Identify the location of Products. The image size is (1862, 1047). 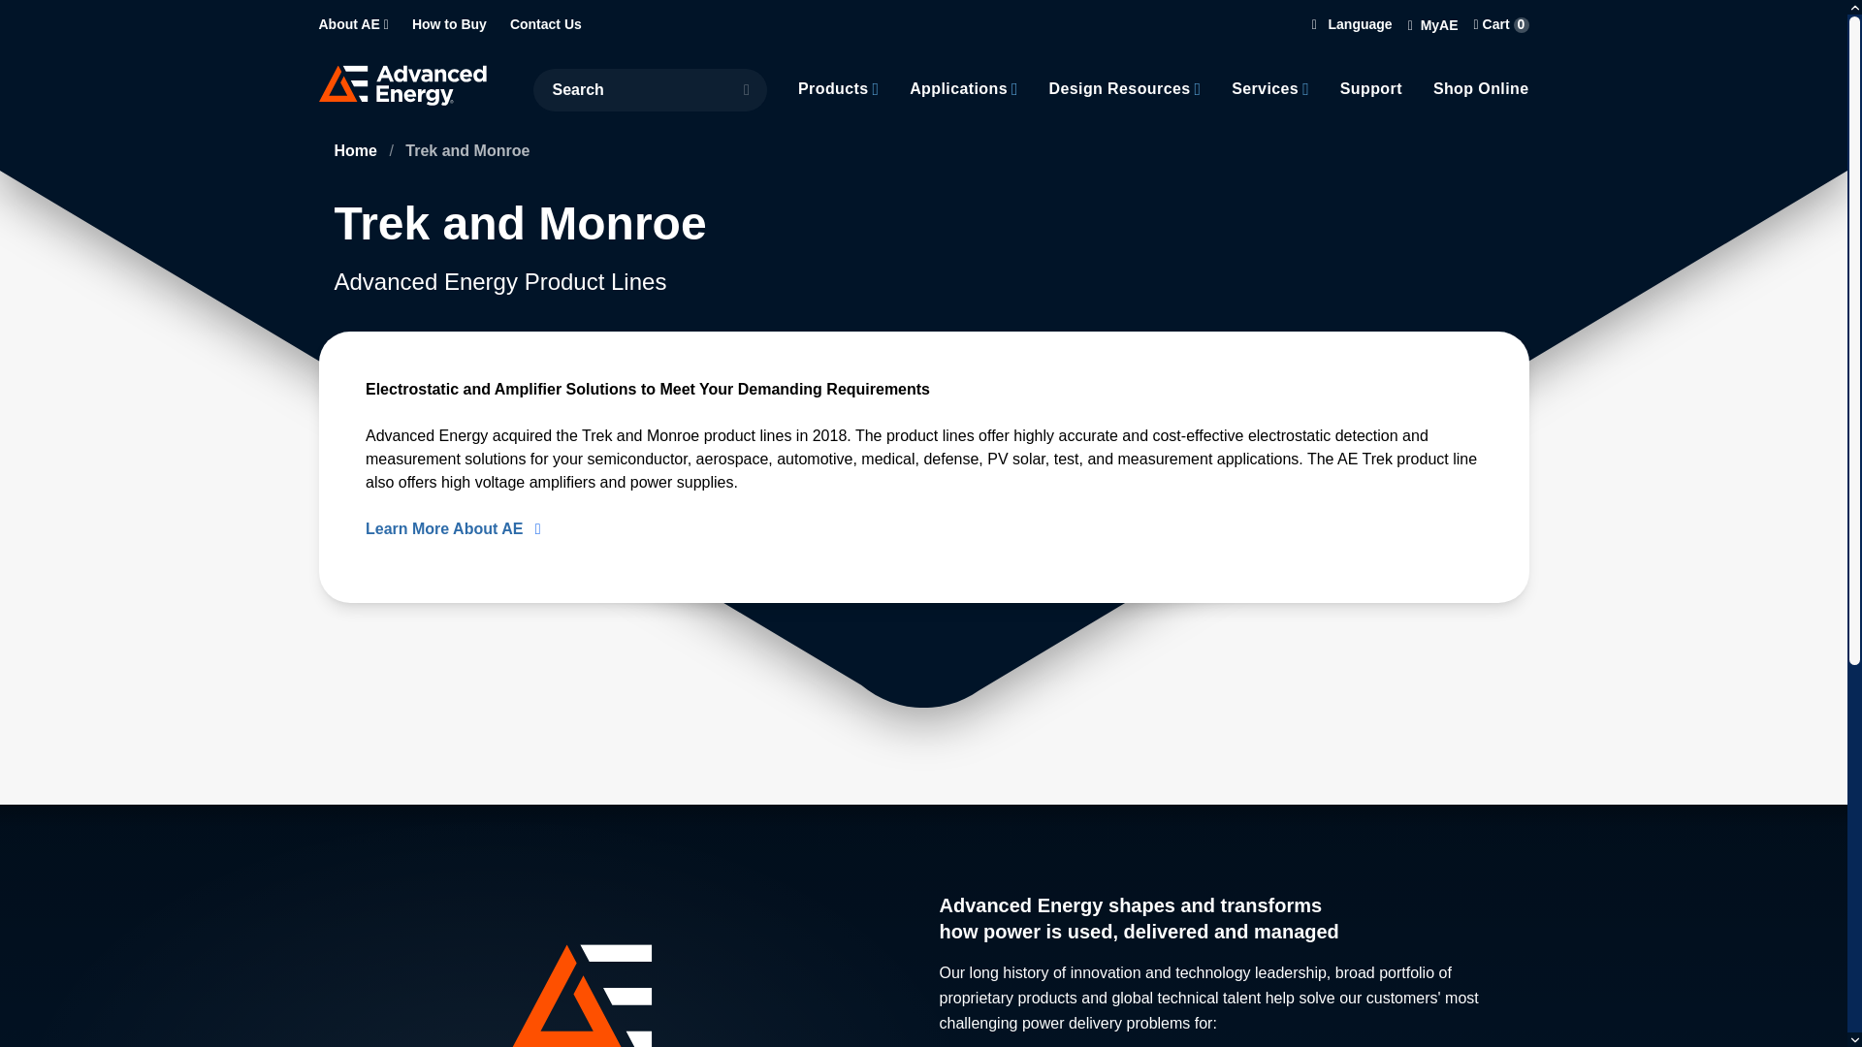
(838, 88).